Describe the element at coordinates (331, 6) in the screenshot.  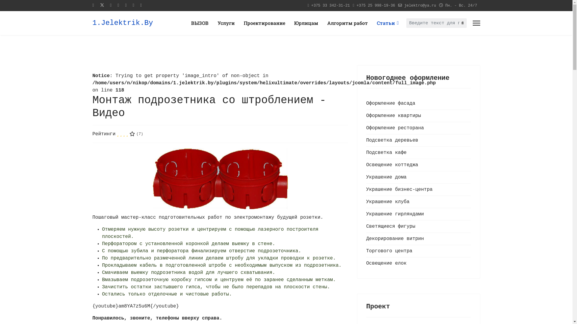
I see `+375 33 342-31-21` at that location.